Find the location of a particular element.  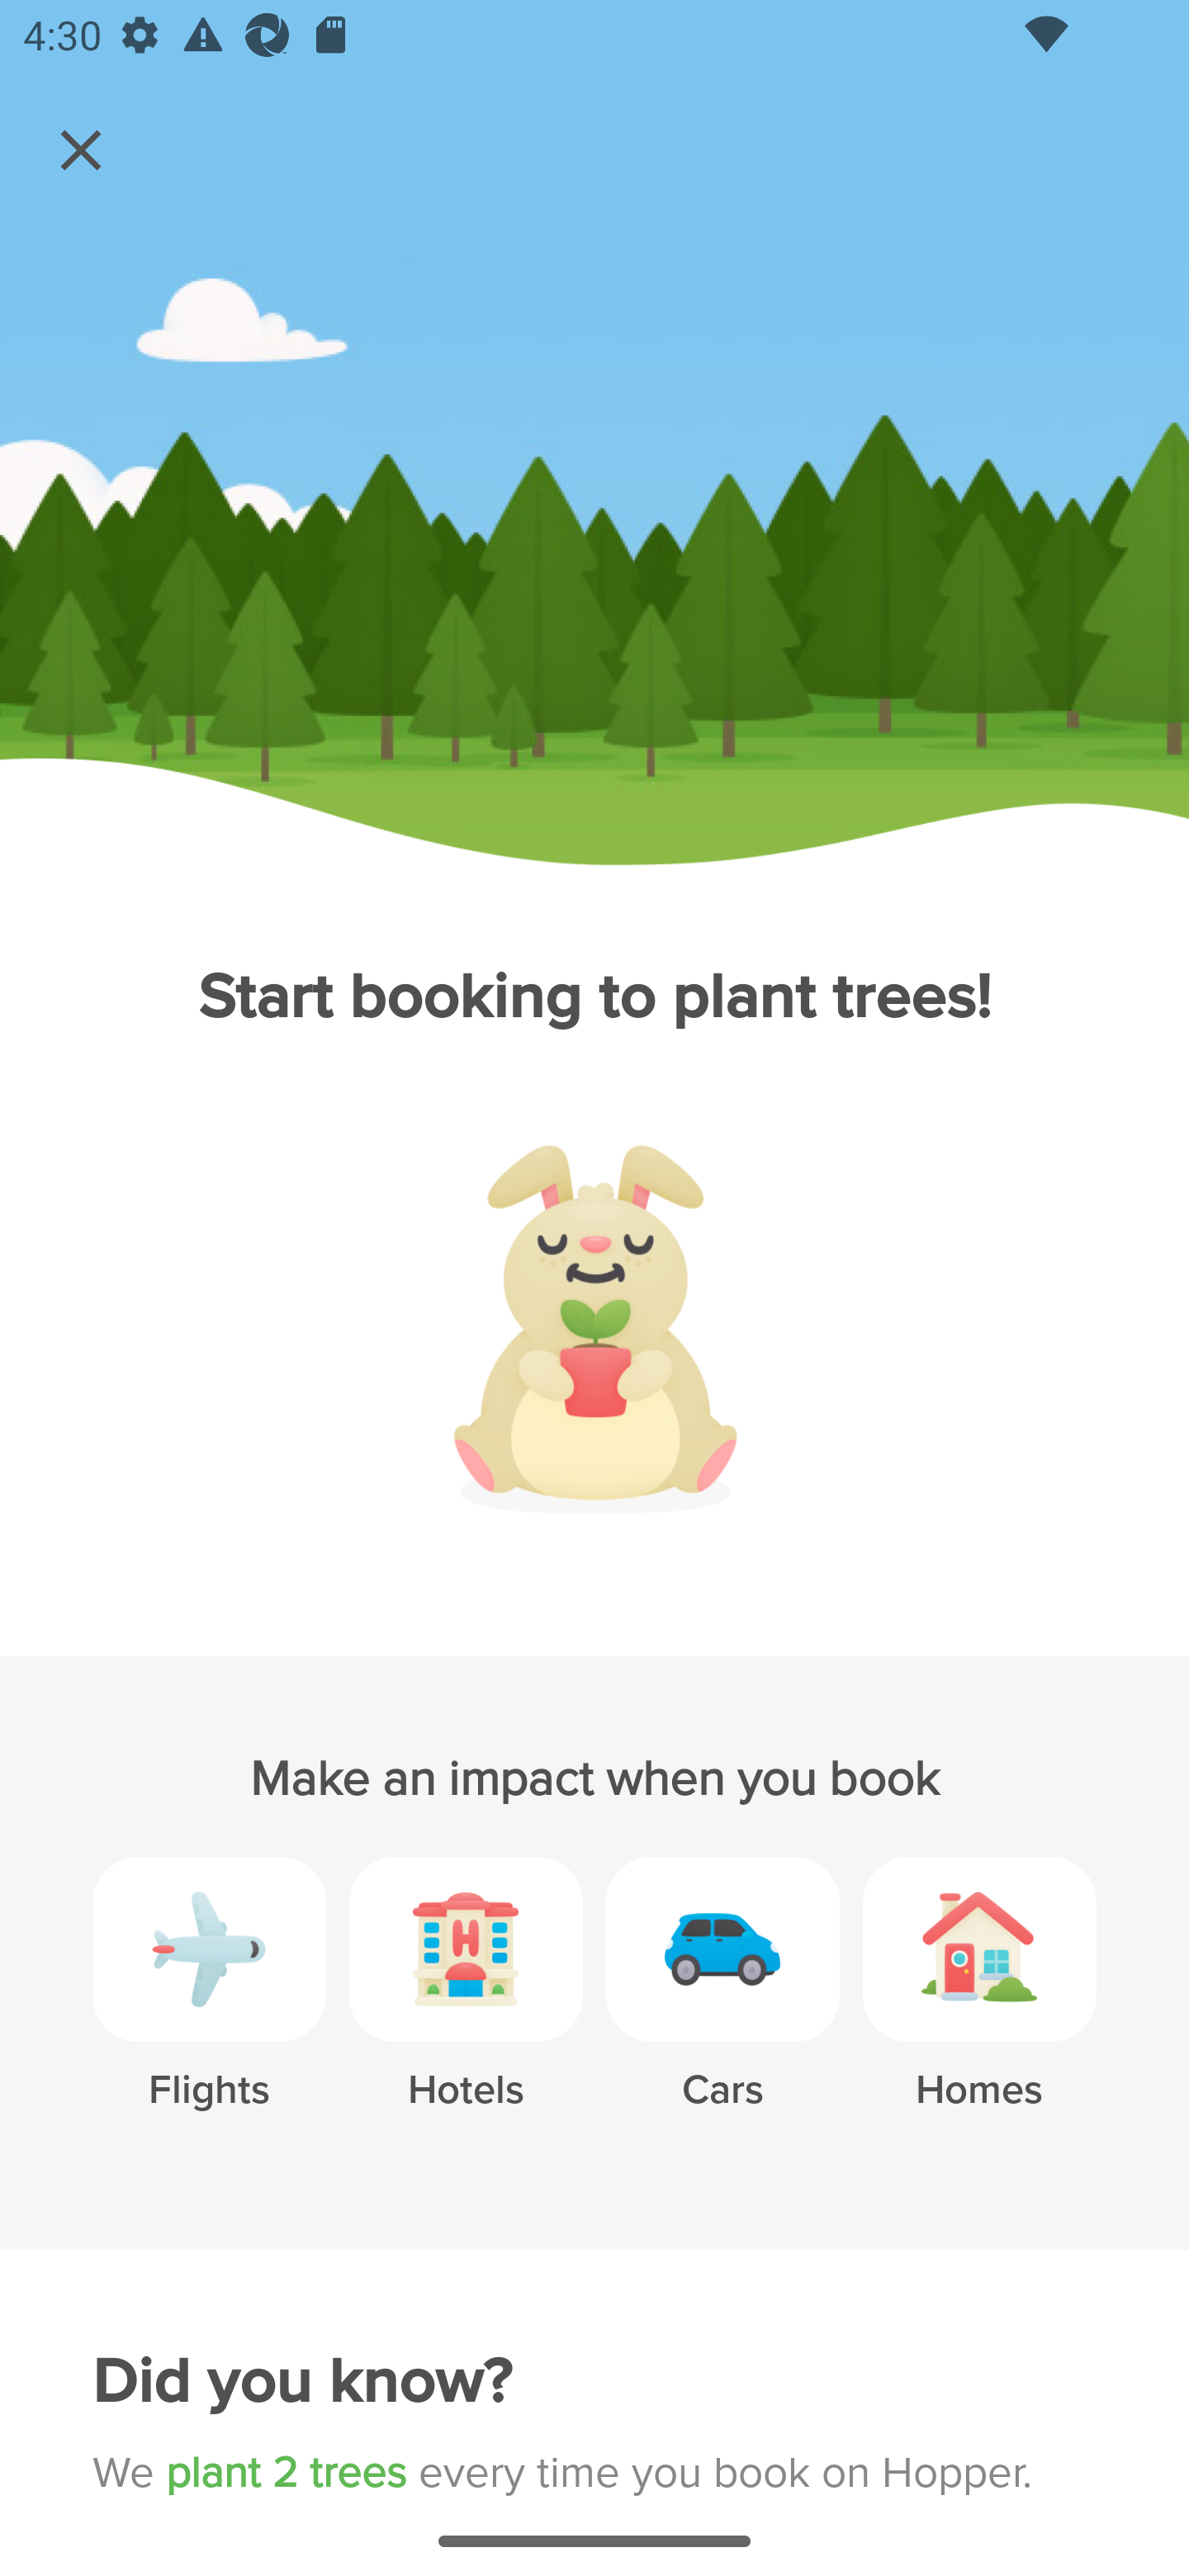

Homes is located at coordinates (979, 2008).